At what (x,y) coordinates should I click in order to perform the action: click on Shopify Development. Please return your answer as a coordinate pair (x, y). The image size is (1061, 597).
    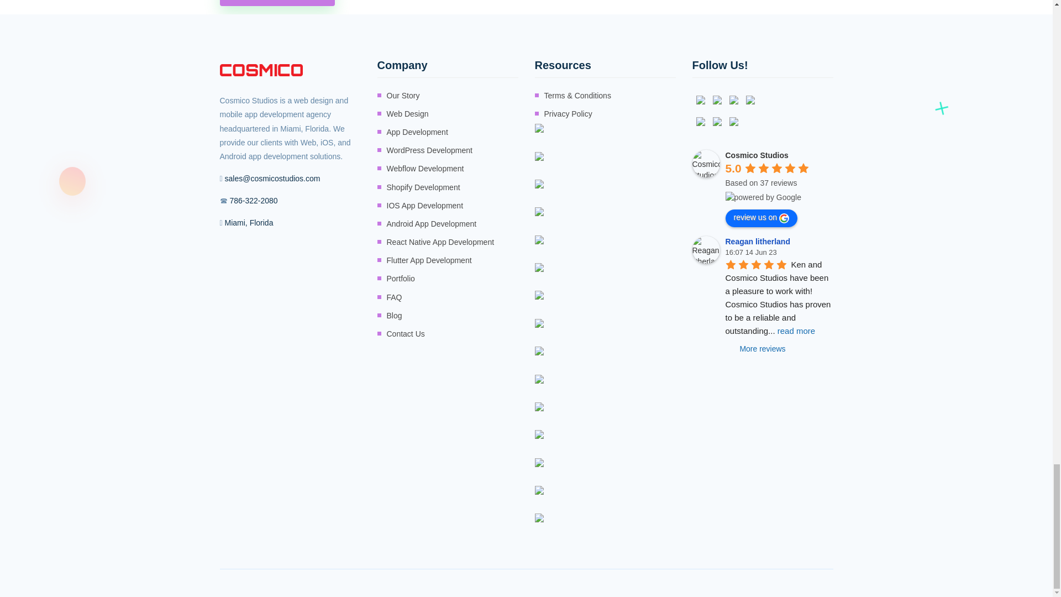
    Looking at the image, I should click on (423, 188).